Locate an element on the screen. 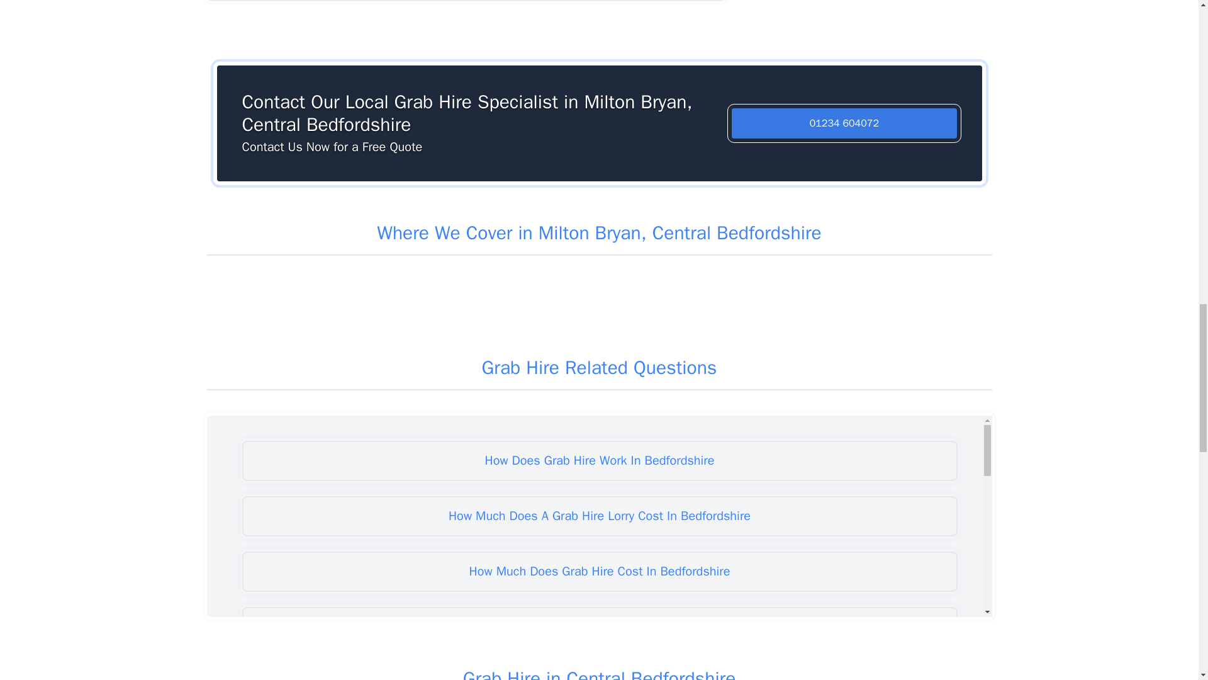 This screenshot has height=680, width=1208. 01234 604072 is located at coordinates (844, 123).